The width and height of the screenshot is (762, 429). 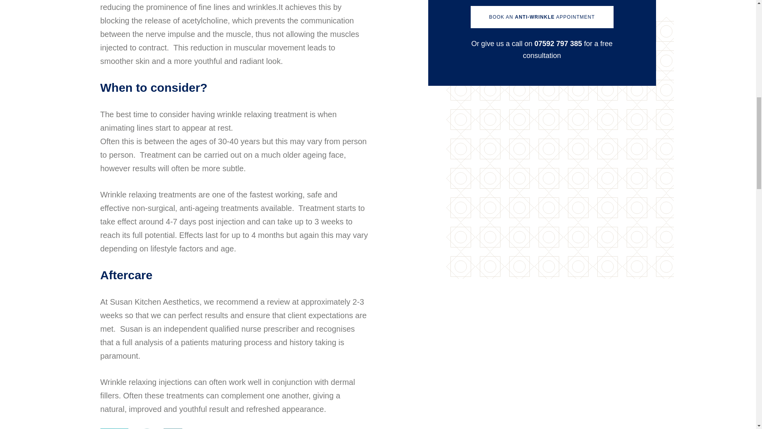 What do you see at coordinates (542, 17) in the screenshot?
I see `BOOK AN ANTI-WRINKLE APPOINTMENT` at bounding box center [542, 17].